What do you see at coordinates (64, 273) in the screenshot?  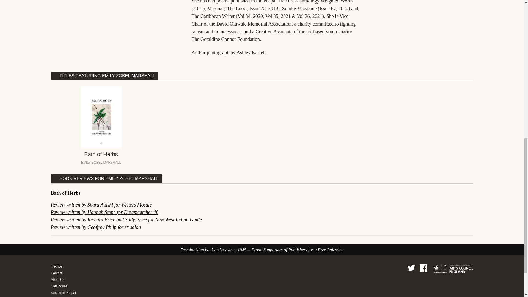 I see `Contact` at bounding box center [64, 273].